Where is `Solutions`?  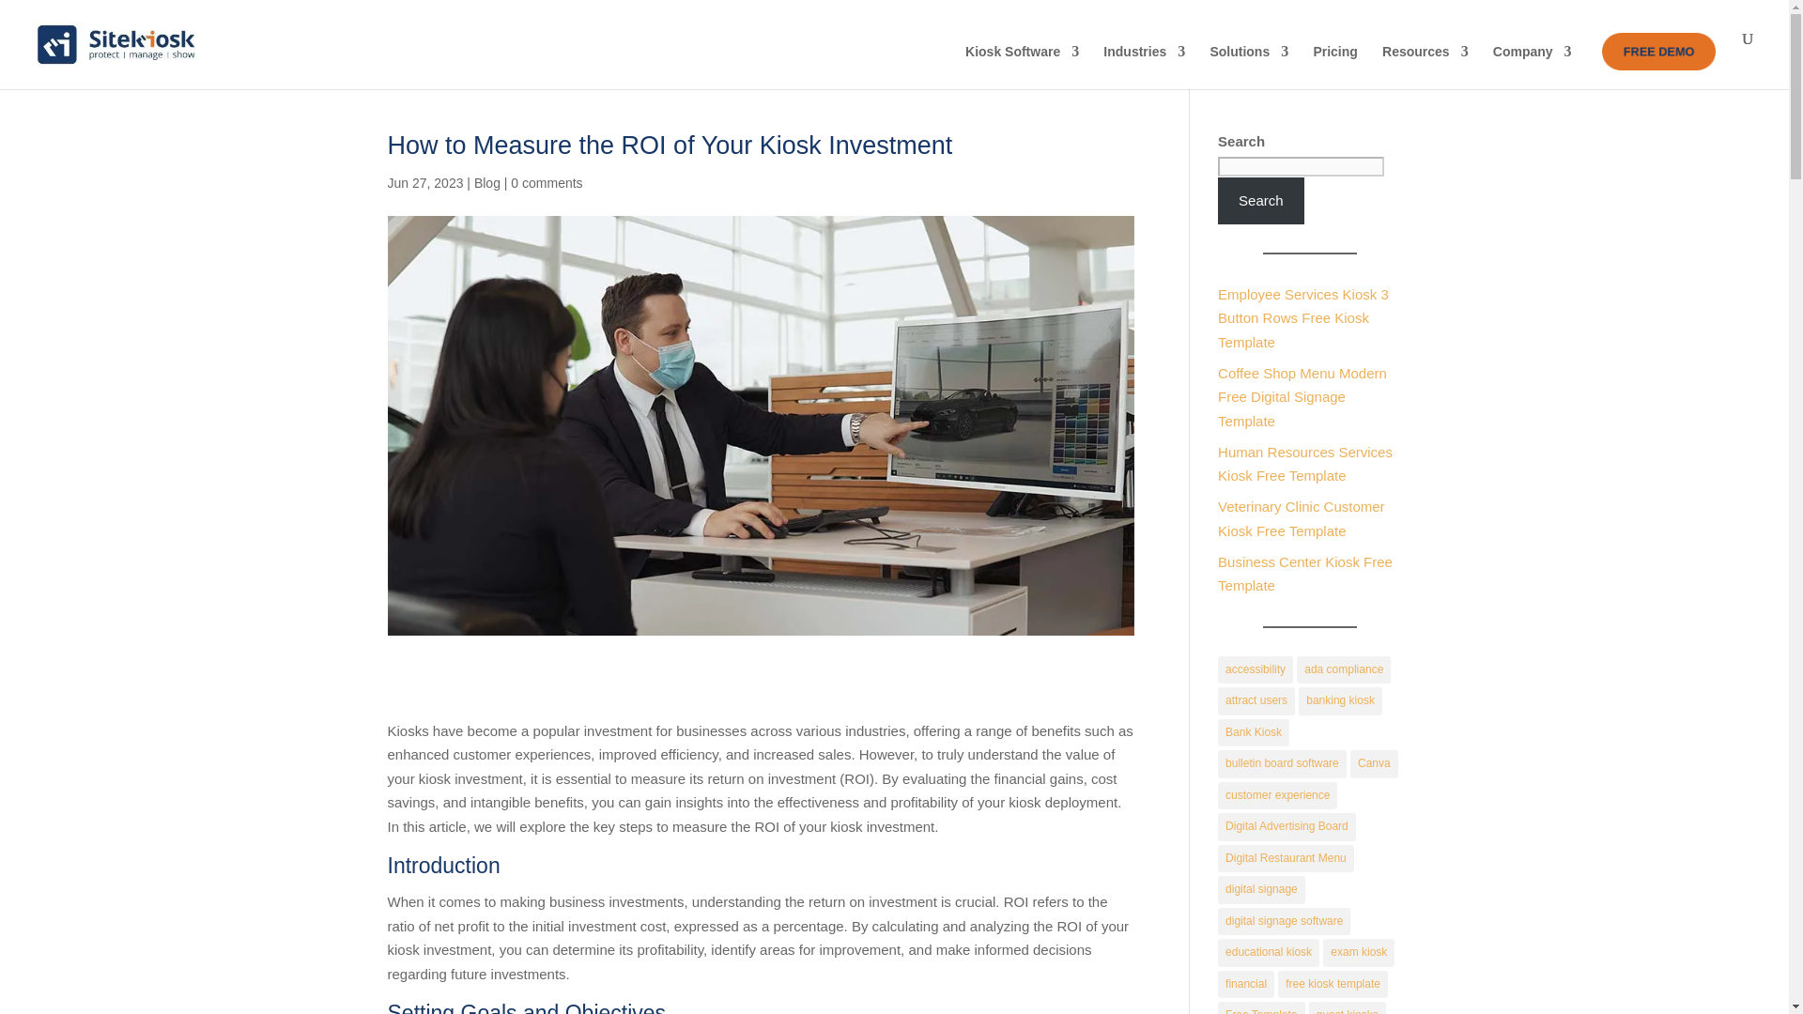 Solutions is located at coordinates (1249, 67).